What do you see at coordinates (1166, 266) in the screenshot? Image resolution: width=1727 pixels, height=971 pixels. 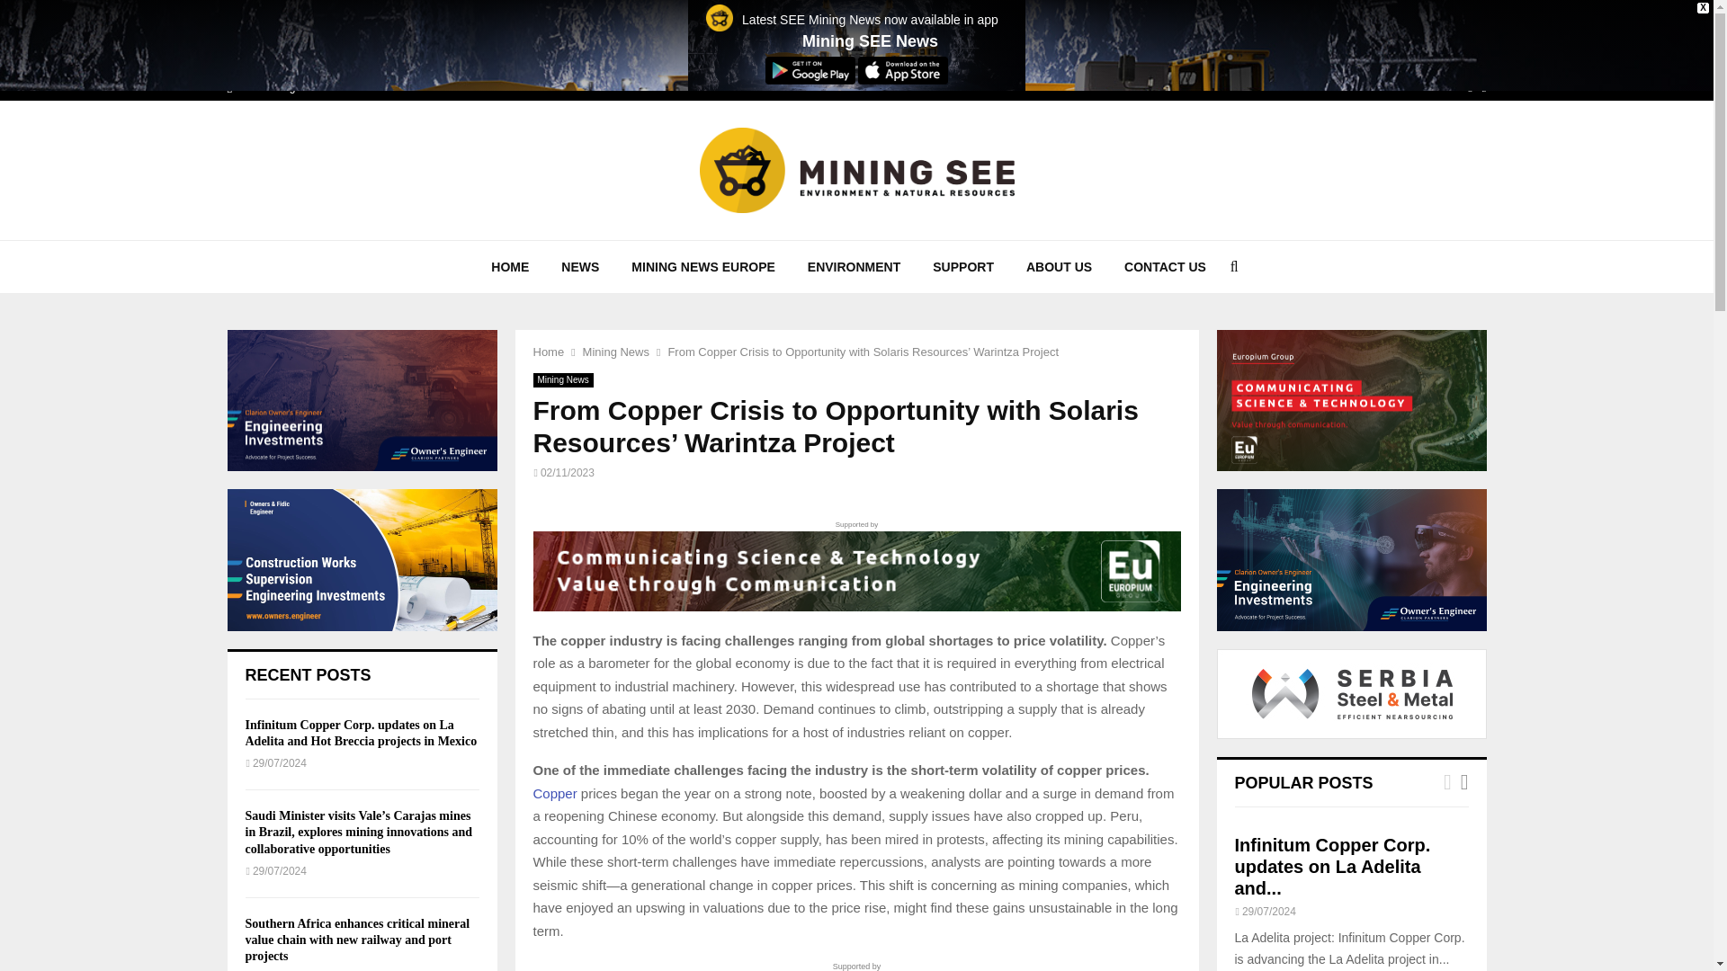 I see `CONTACT US` at bounding box center [1166, 266].